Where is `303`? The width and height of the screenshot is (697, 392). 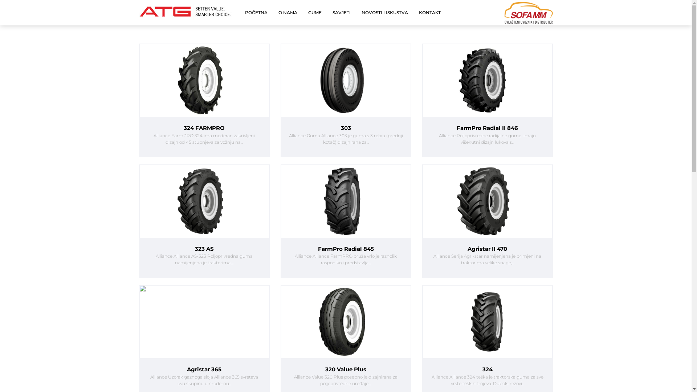 303 is located at coordinates (346, 128).